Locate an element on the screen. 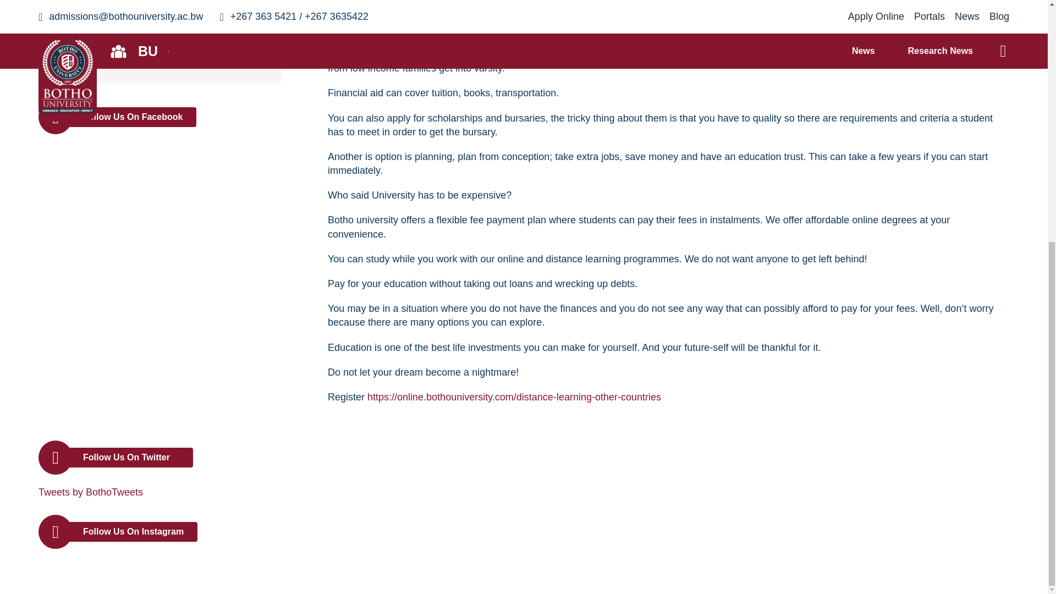  Follow Us On Twitter is located at coordinates (159, 458).